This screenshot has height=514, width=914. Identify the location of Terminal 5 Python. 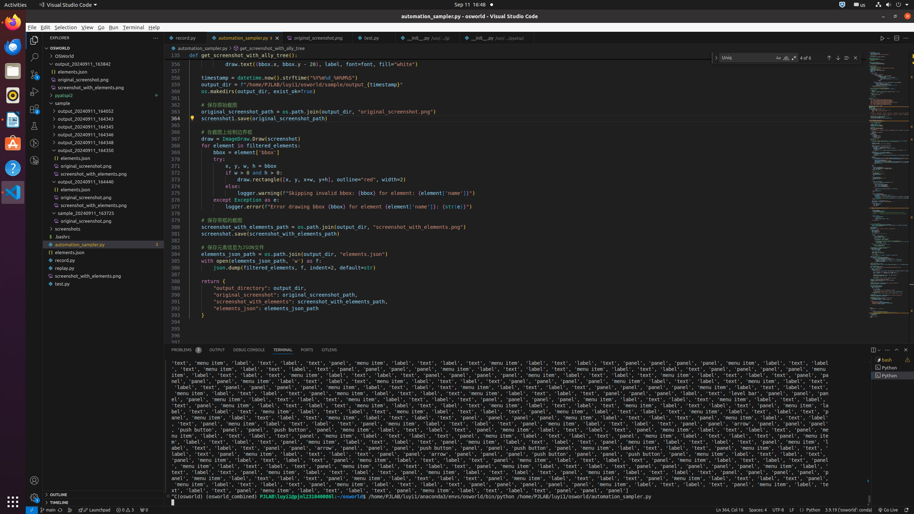
(893, 376).